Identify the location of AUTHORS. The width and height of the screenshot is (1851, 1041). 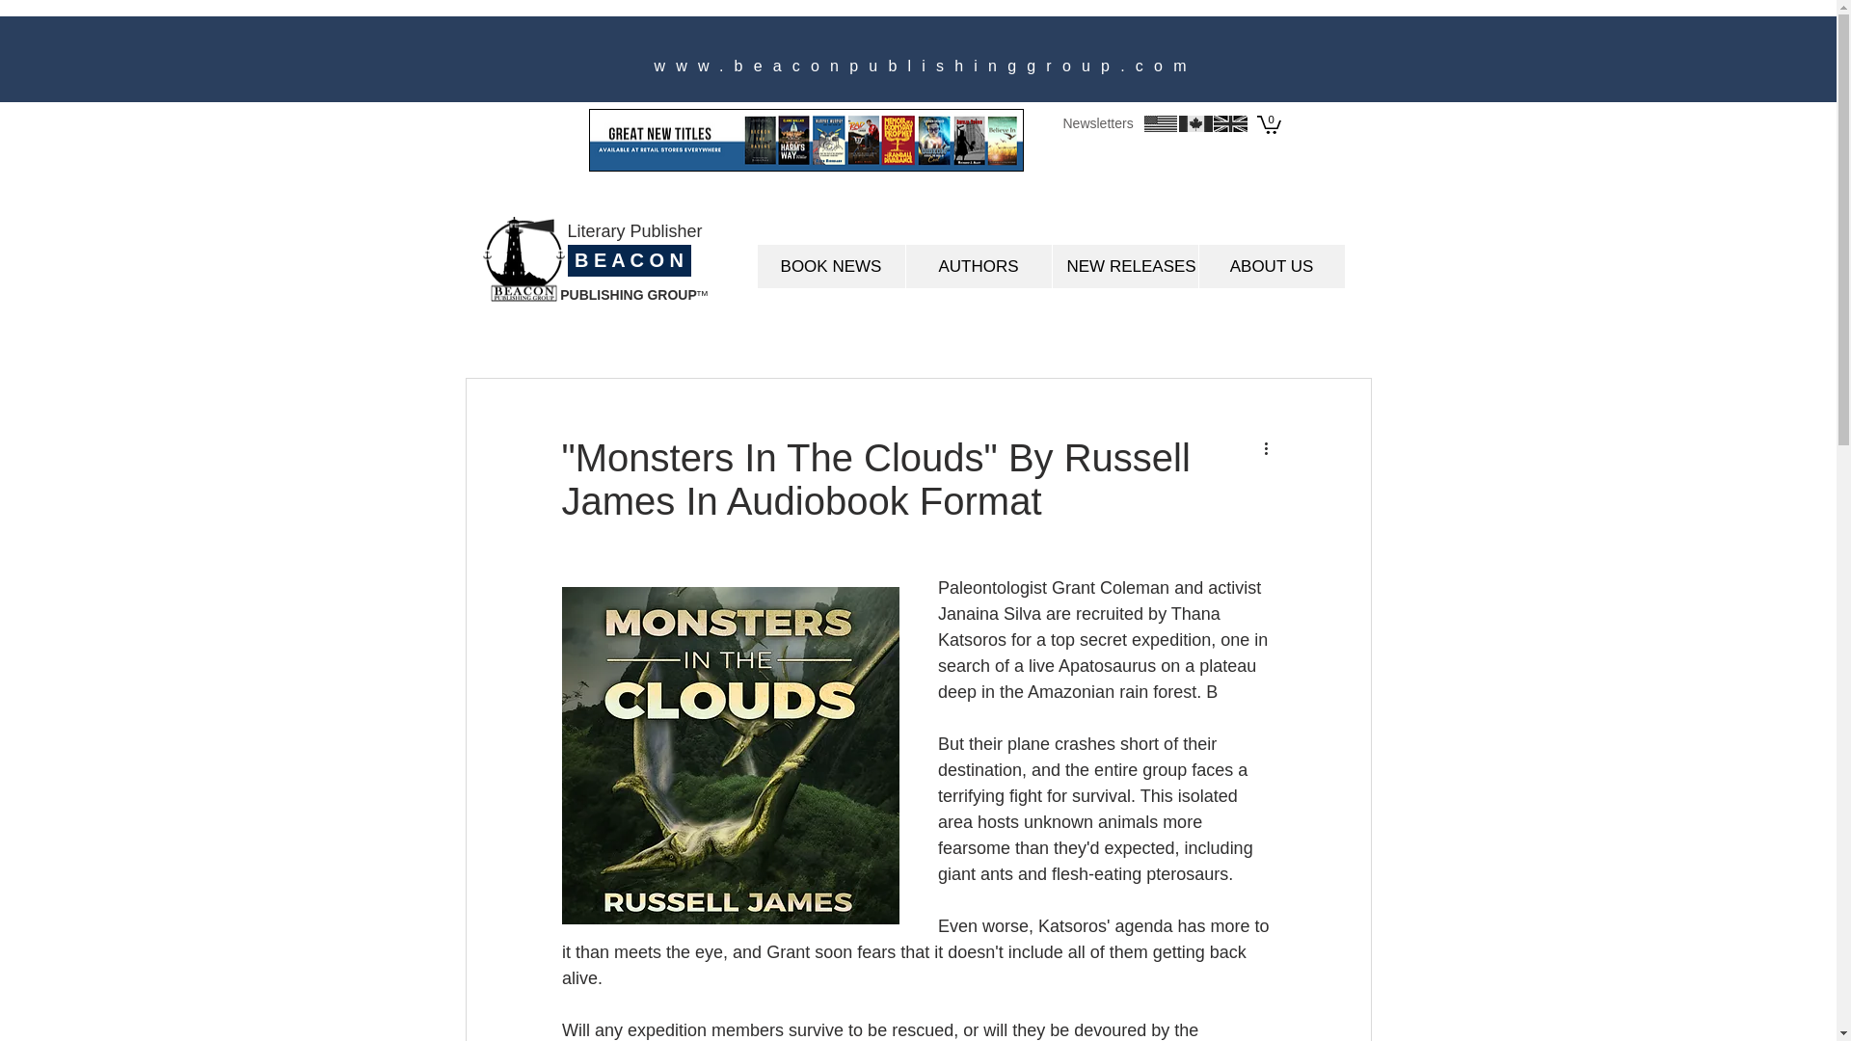
(978, 266).